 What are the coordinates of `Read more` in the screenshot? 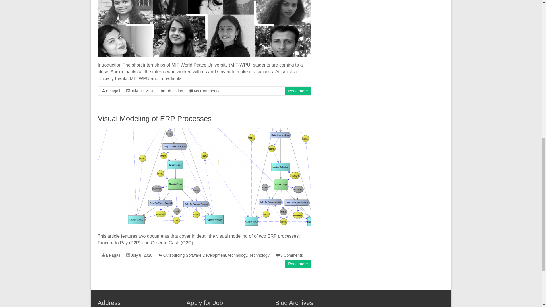 It's located at (298, 91).